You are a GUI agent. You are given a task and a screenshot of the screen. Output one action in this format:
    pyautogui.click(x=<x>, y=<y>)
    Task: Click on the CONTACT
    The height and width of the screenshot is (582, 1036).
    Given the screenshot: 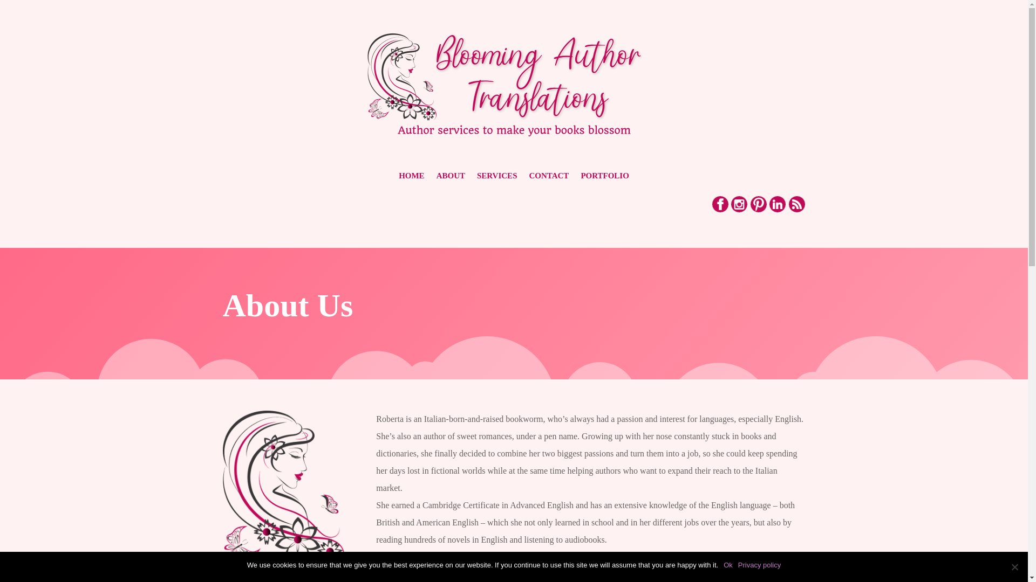 What is the action you would take?
    pyautogui.click(x=548, y=178)
    